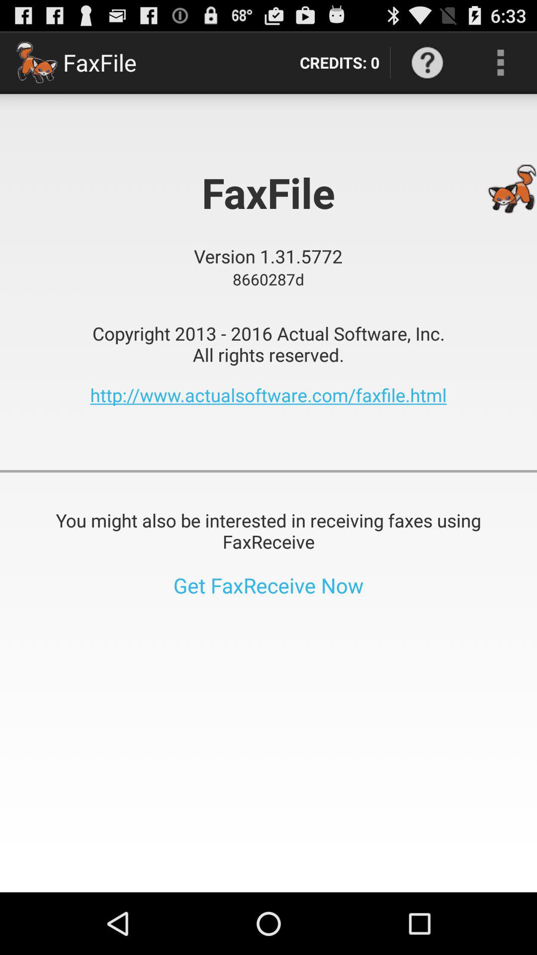 Image resolution: width=537 pixels, height=955 pixels. Describe the element at coordinates (268, 395) in the screenshot. I see `choose item below the copyright 2013 2016` at that location.